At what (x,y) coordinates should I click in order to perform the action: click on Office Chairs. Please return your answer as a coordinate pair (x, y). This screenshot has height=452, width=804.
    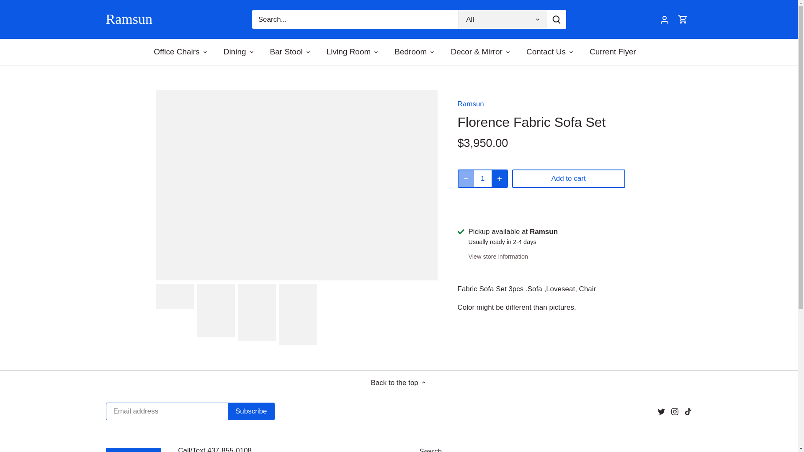
    Looking at the image, I should click on (180, 52).